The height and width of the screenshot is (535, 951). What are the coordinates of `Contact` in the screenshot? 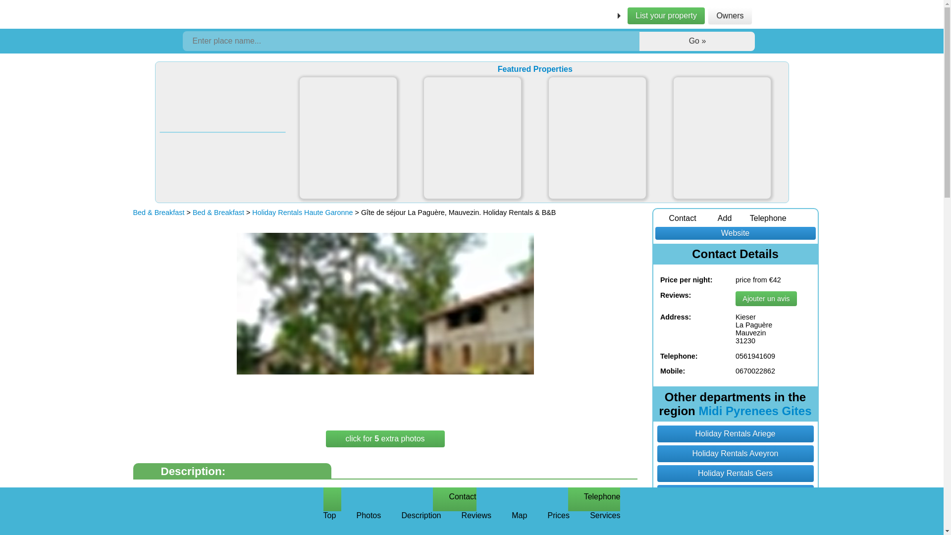 It's located at (454, 499).